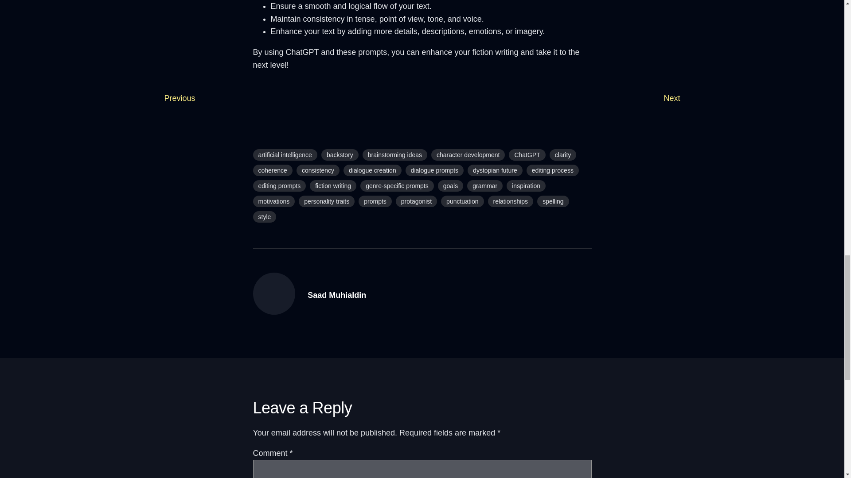 The width and height of the screenshot is (851, 478). Describe the element at coordinates (468, 154) in the screenshot. I see `character development` at that location.